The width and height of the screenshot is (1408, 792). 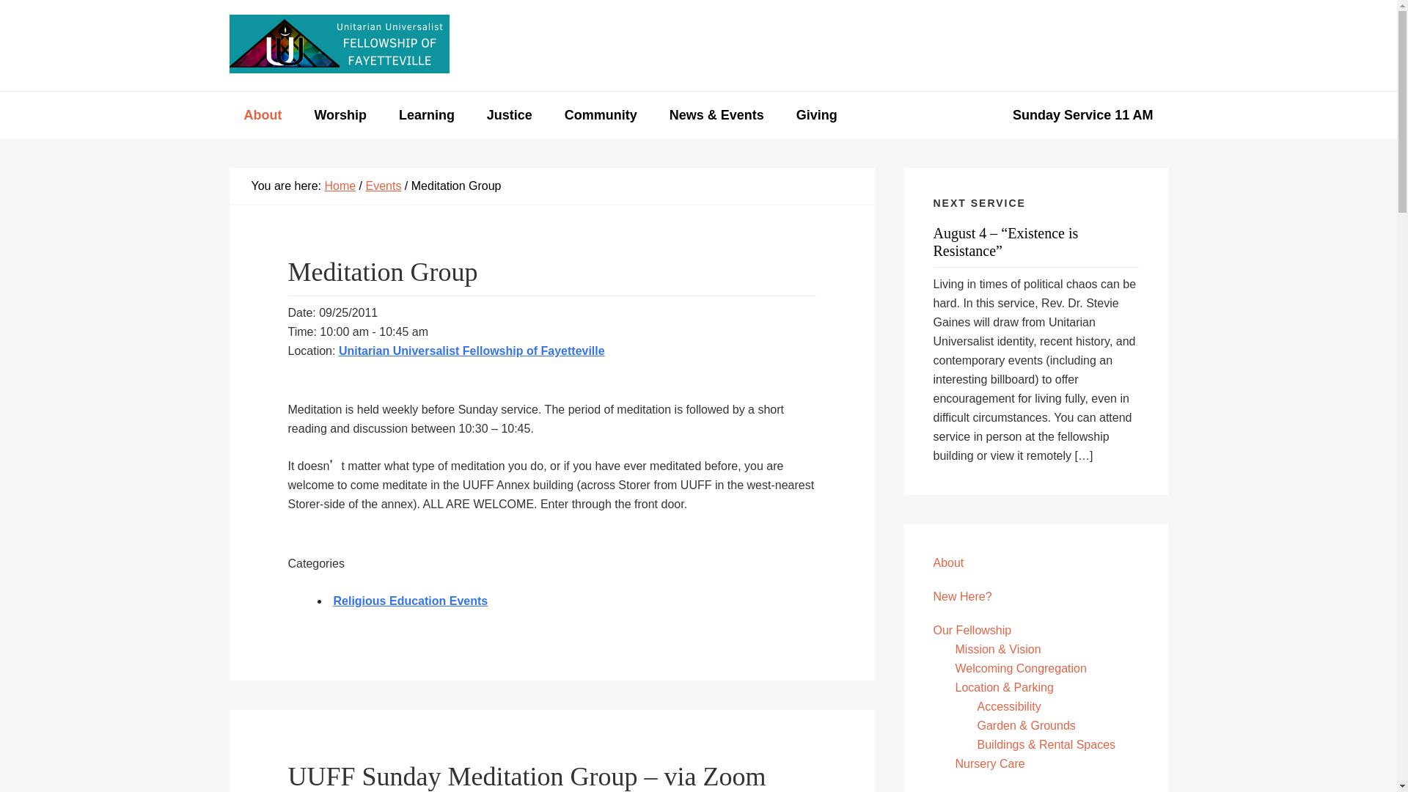 What do you see at coordinates (340, 115) in the screenshot?
I see `Worship` at bounding box center [340, 115].